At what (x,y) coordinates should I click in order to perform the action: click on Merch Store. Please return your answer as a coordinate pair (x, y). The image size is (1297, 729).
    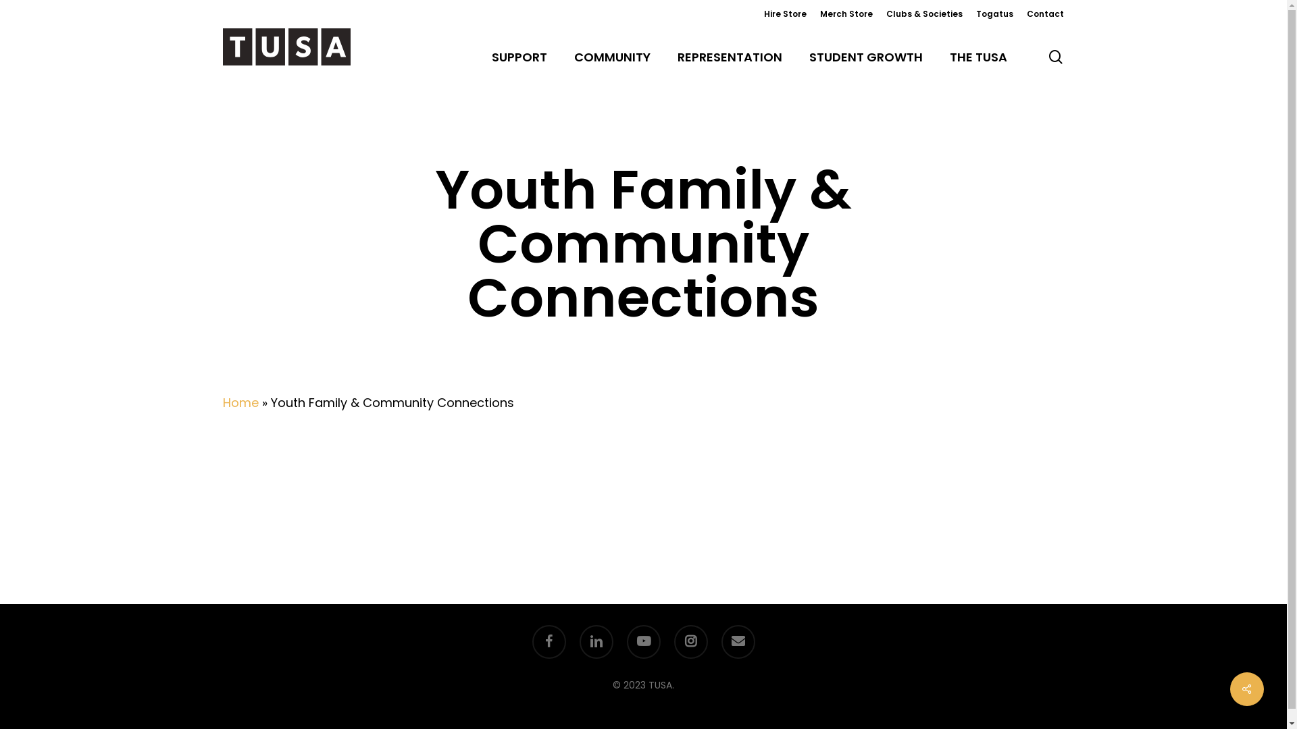
    Looking at the image, I should click on (846, 14).